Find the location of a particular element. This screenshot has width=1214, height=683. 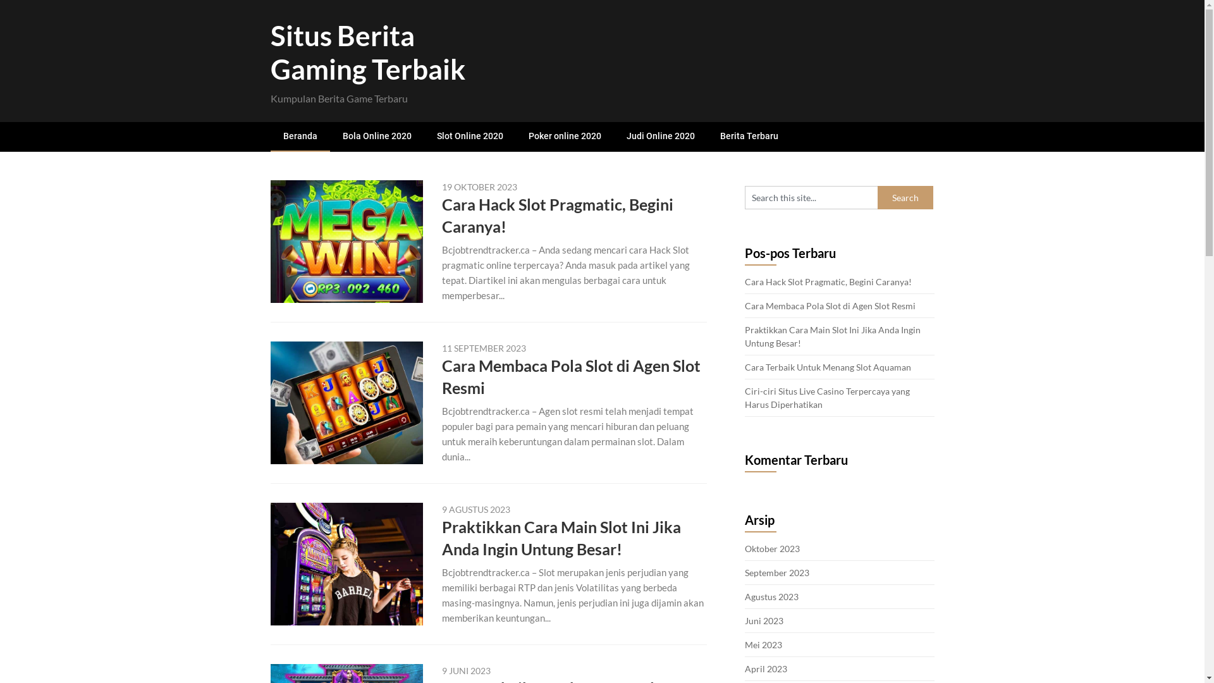

Beranda is located at coordinates (300, 137).